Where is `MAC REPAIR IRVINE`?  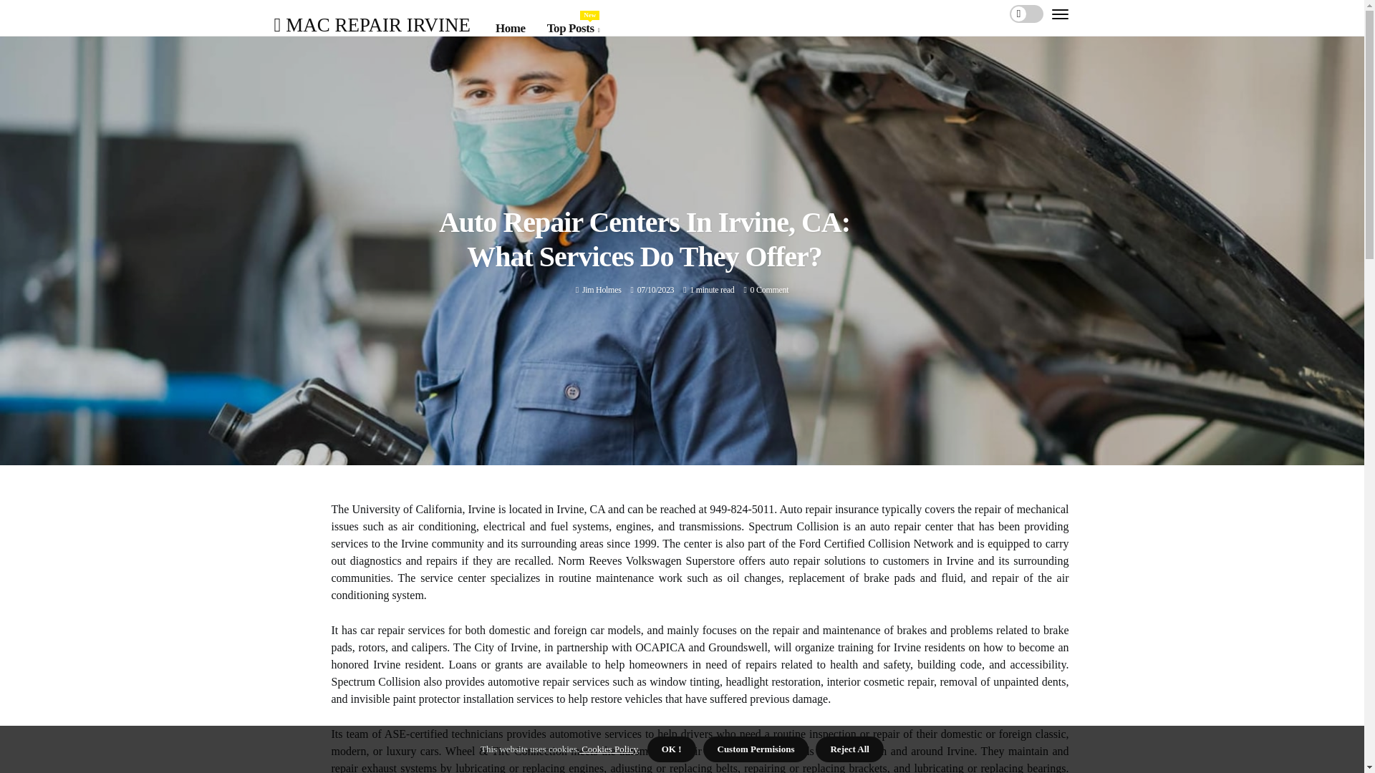 MAC REPAIR IRVINE is located at coordinates (372, 24).